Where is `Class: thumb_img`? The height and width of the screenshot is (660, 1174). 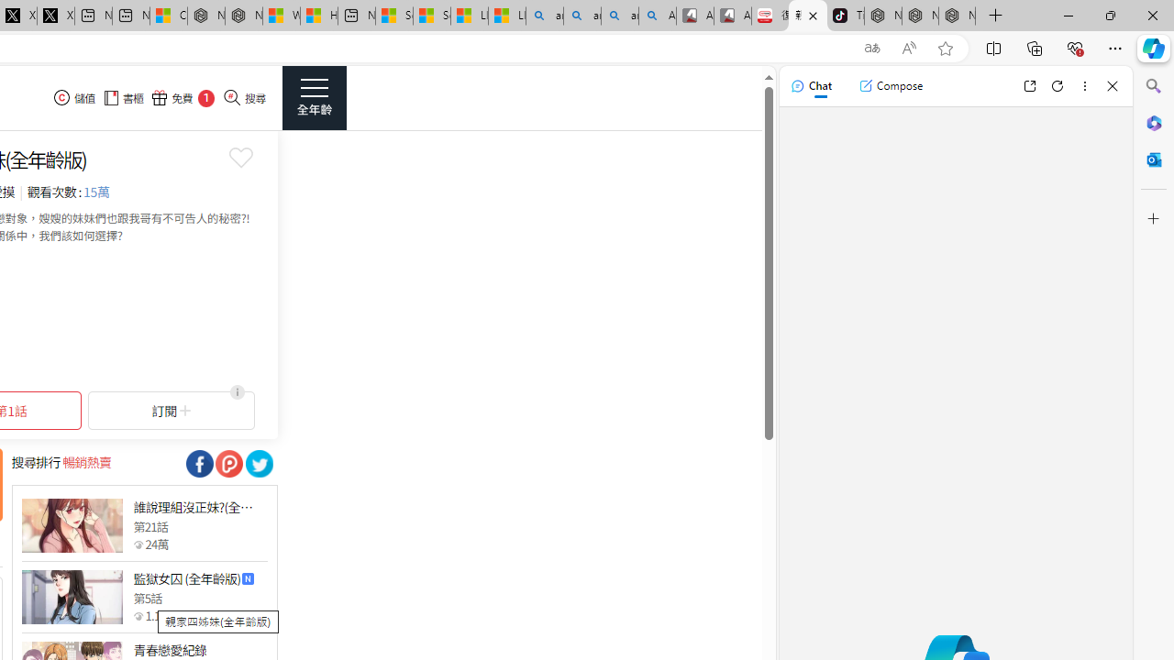 Class: thumb_img is located at coordinates (72, 598).